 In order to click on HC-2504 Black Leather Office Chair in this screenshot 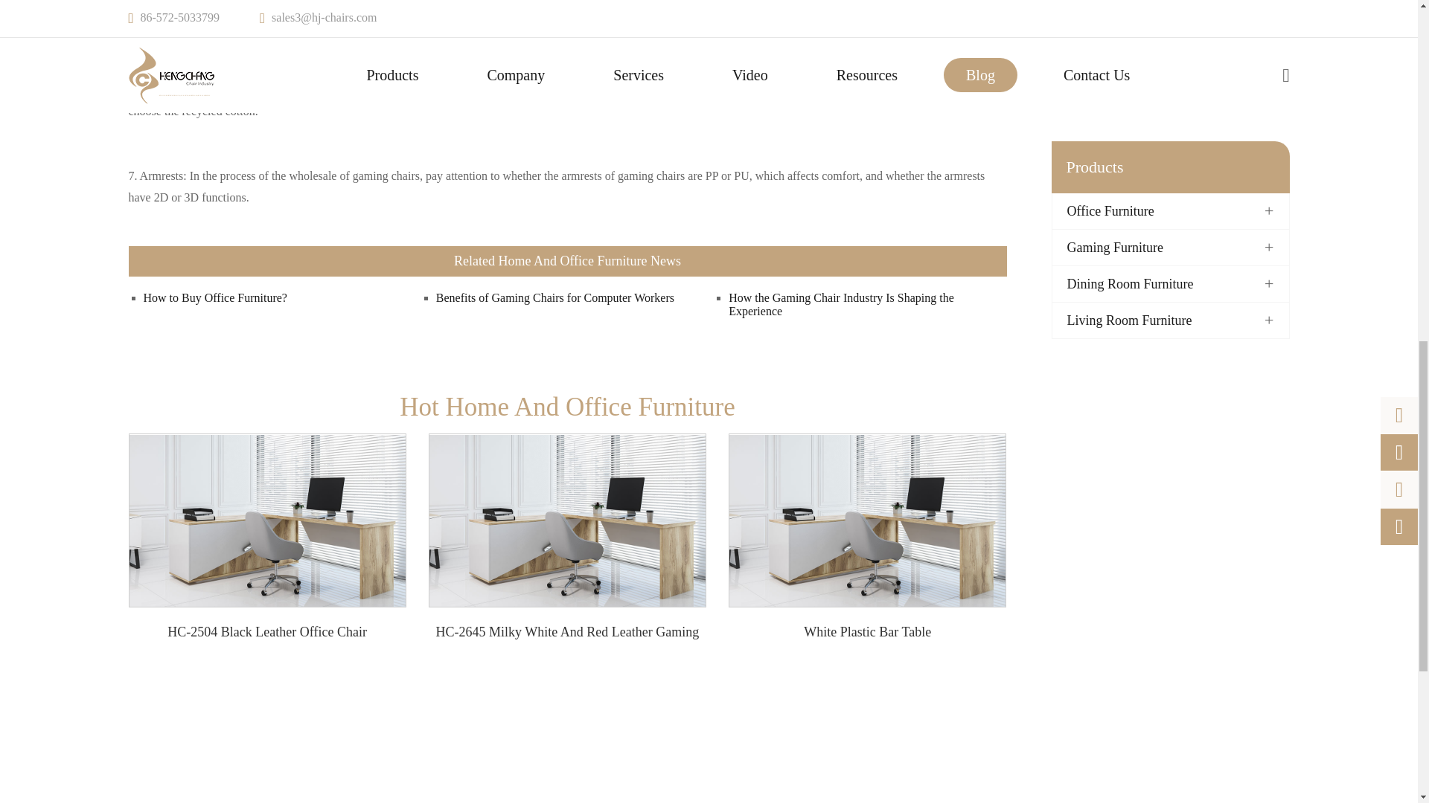, I will do `click(268, 520)`.